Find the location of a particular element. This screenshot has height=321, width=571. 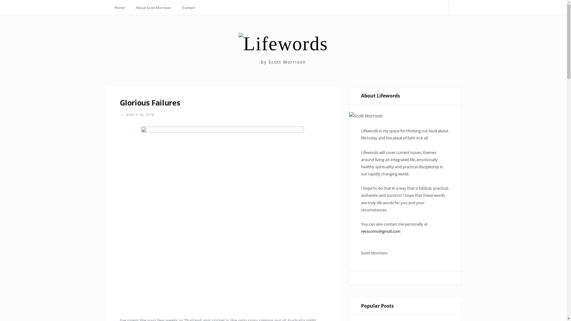

revscomo@gmail.com is located at coordinates (381, 231).